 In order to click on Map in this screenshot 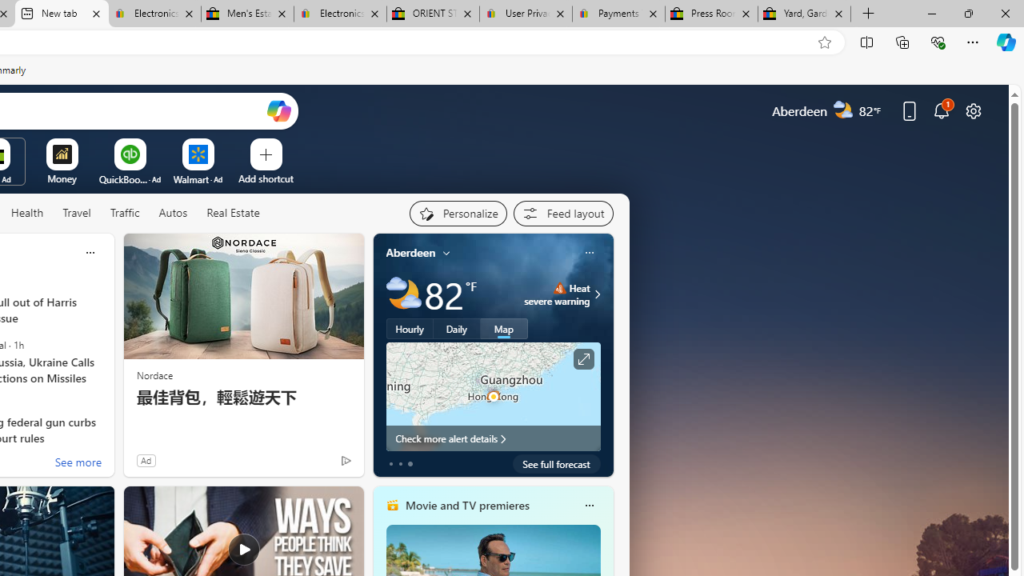, I will do `click(504, 329)`.